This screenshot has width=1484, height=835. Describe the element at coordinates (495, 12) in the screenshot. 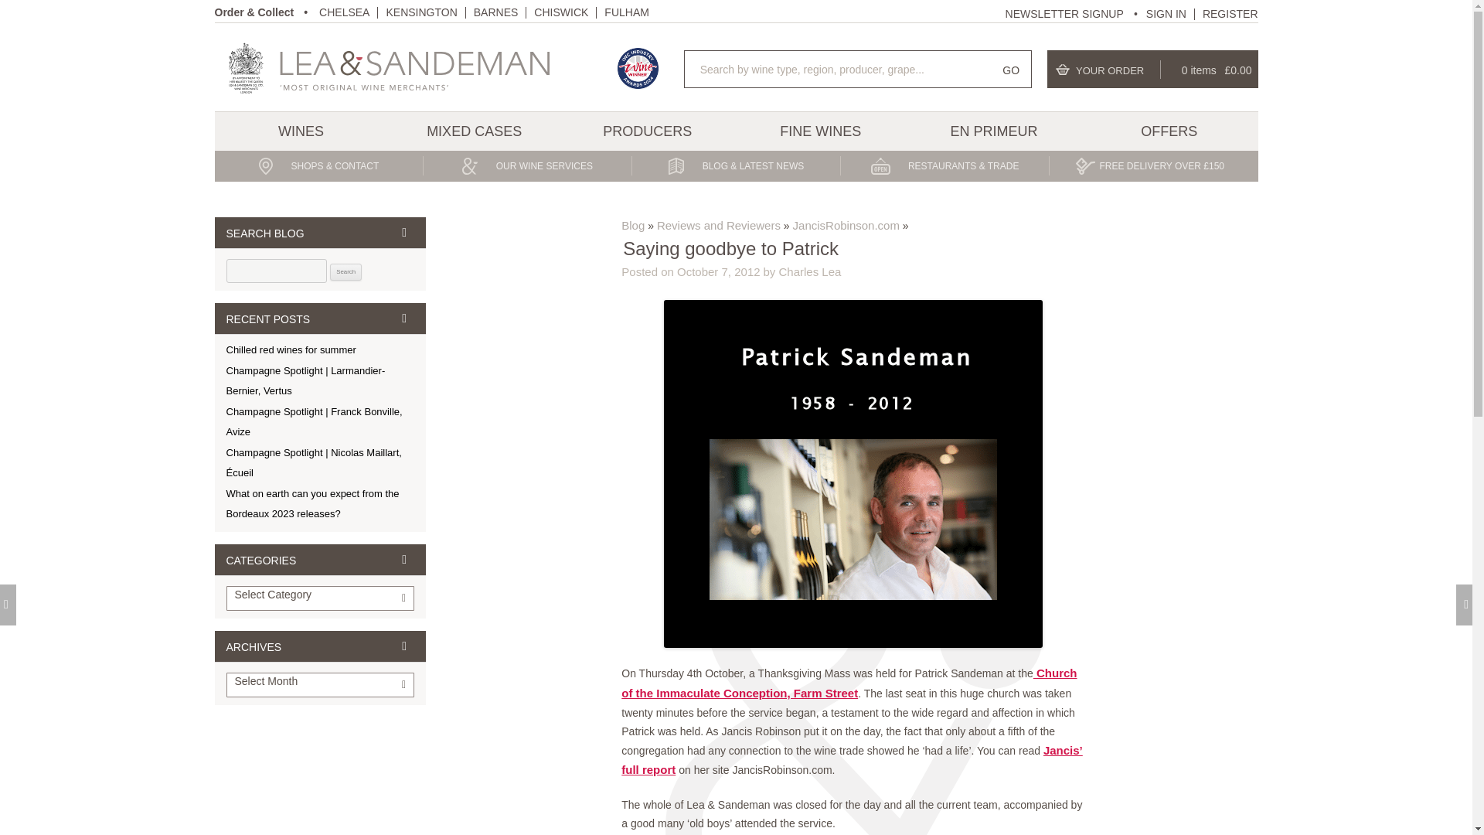

I see `BARNES` at that location.